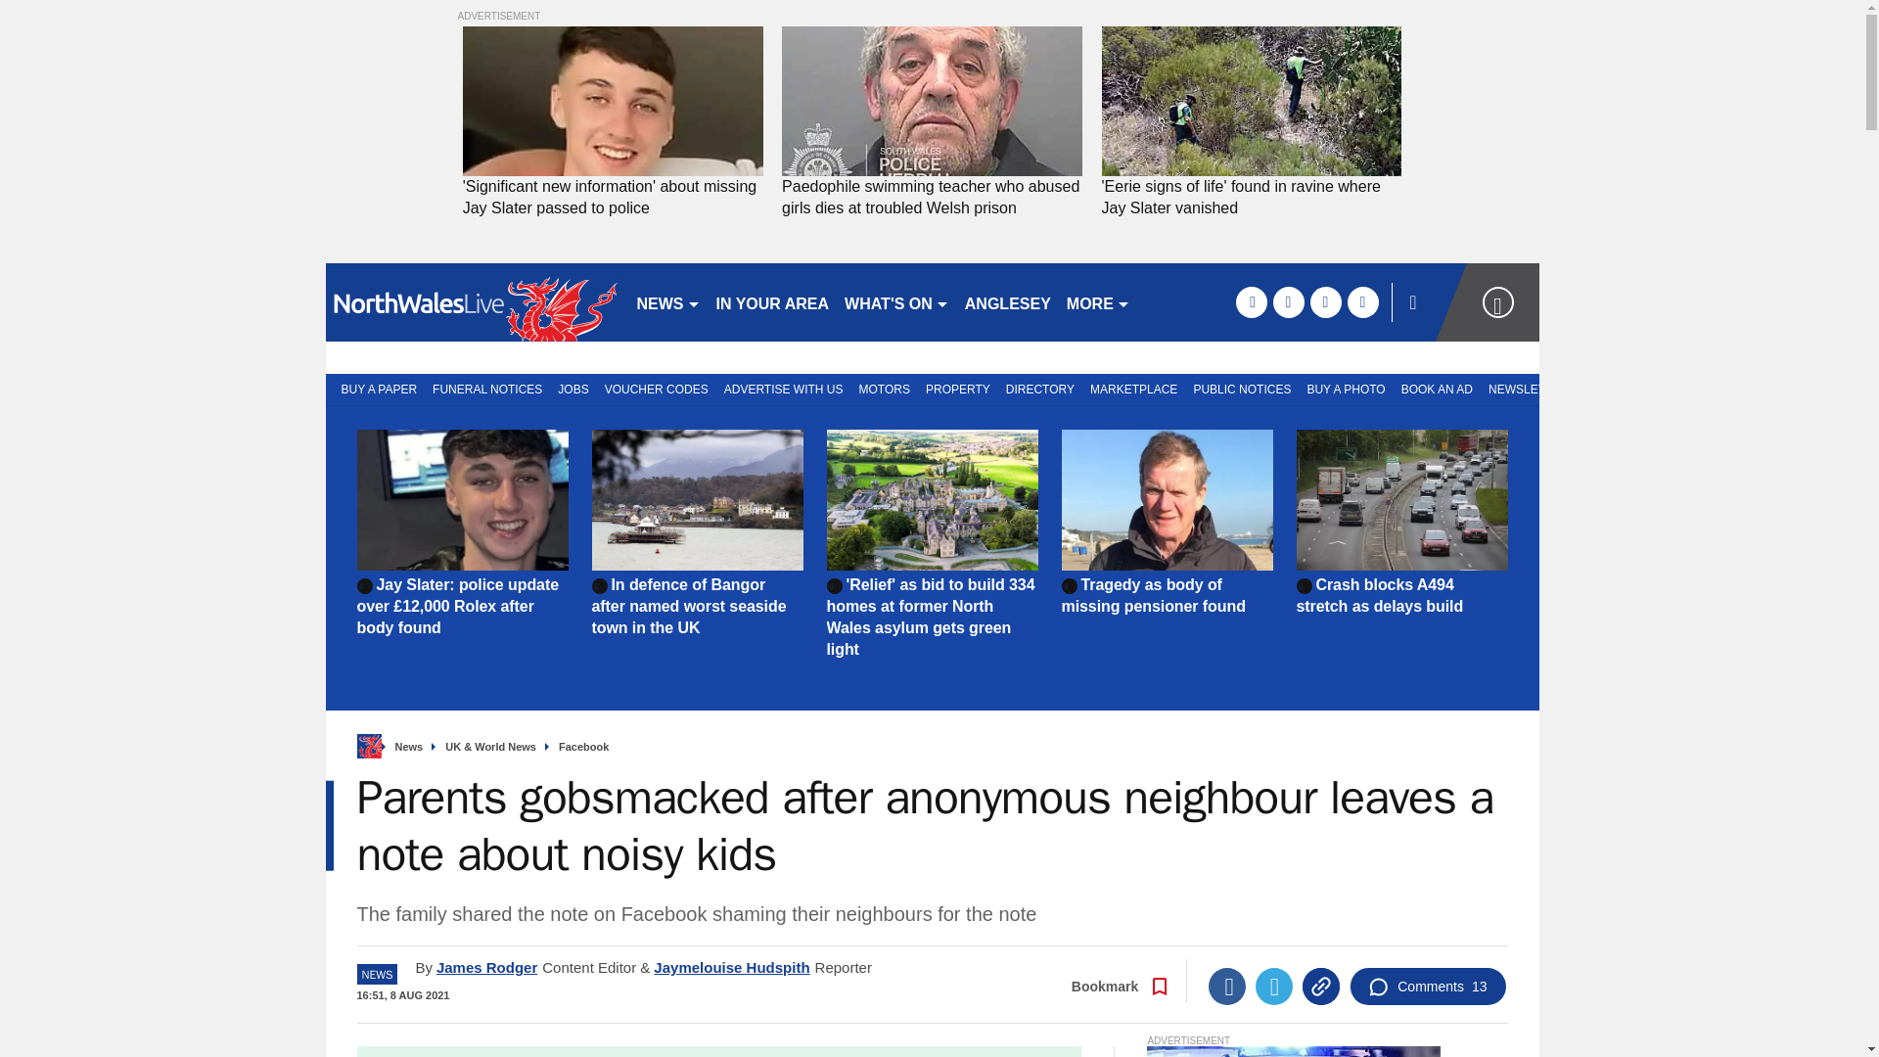 The width and height of the screenshot is (1879, 1057). I want to click on Facebook, so click(1226, 987).